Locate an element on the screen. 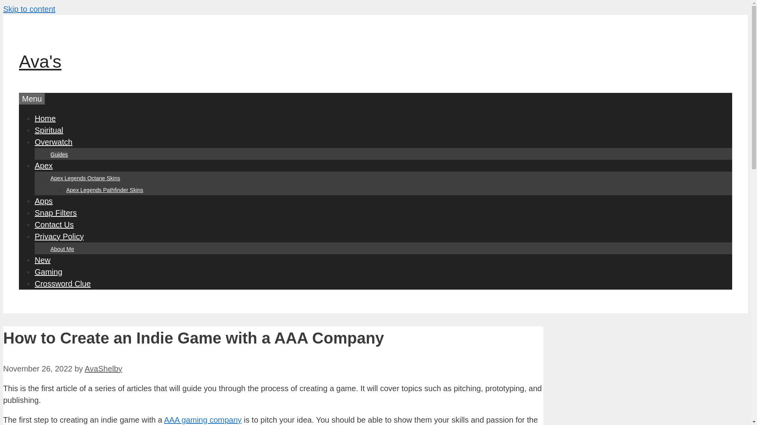 This screenshot has height=425, width=757. View all posts by AvaShelby is located at coordinates (103, 368).